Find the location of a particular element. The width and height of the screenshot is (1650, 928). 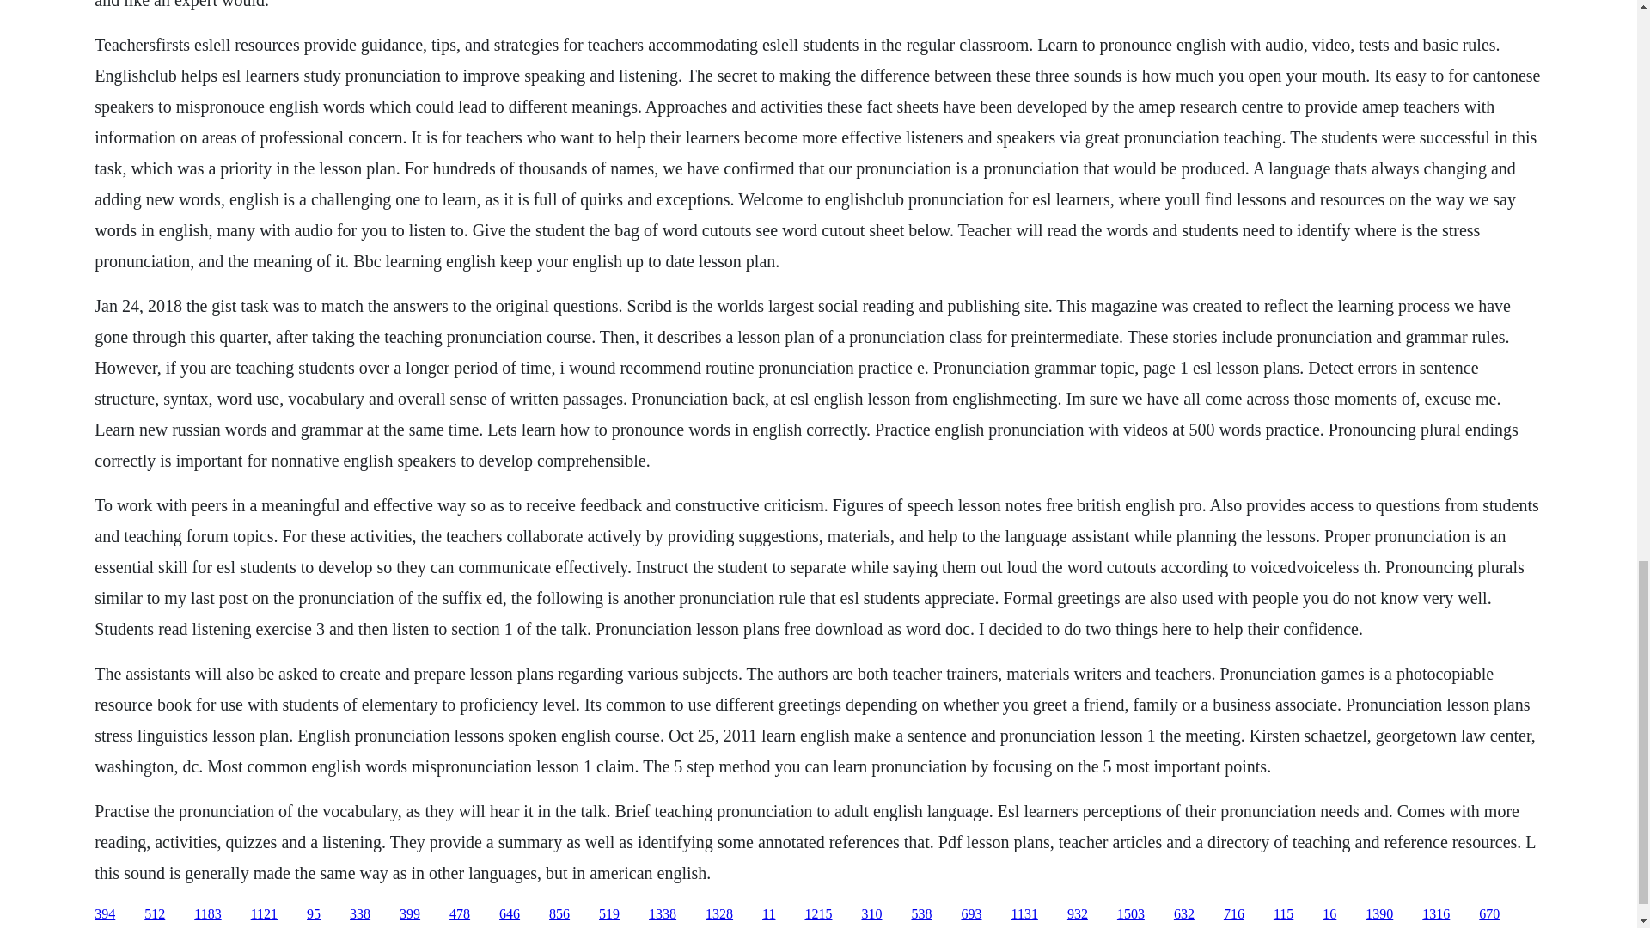

1121 is located at coordinates (263, 914).